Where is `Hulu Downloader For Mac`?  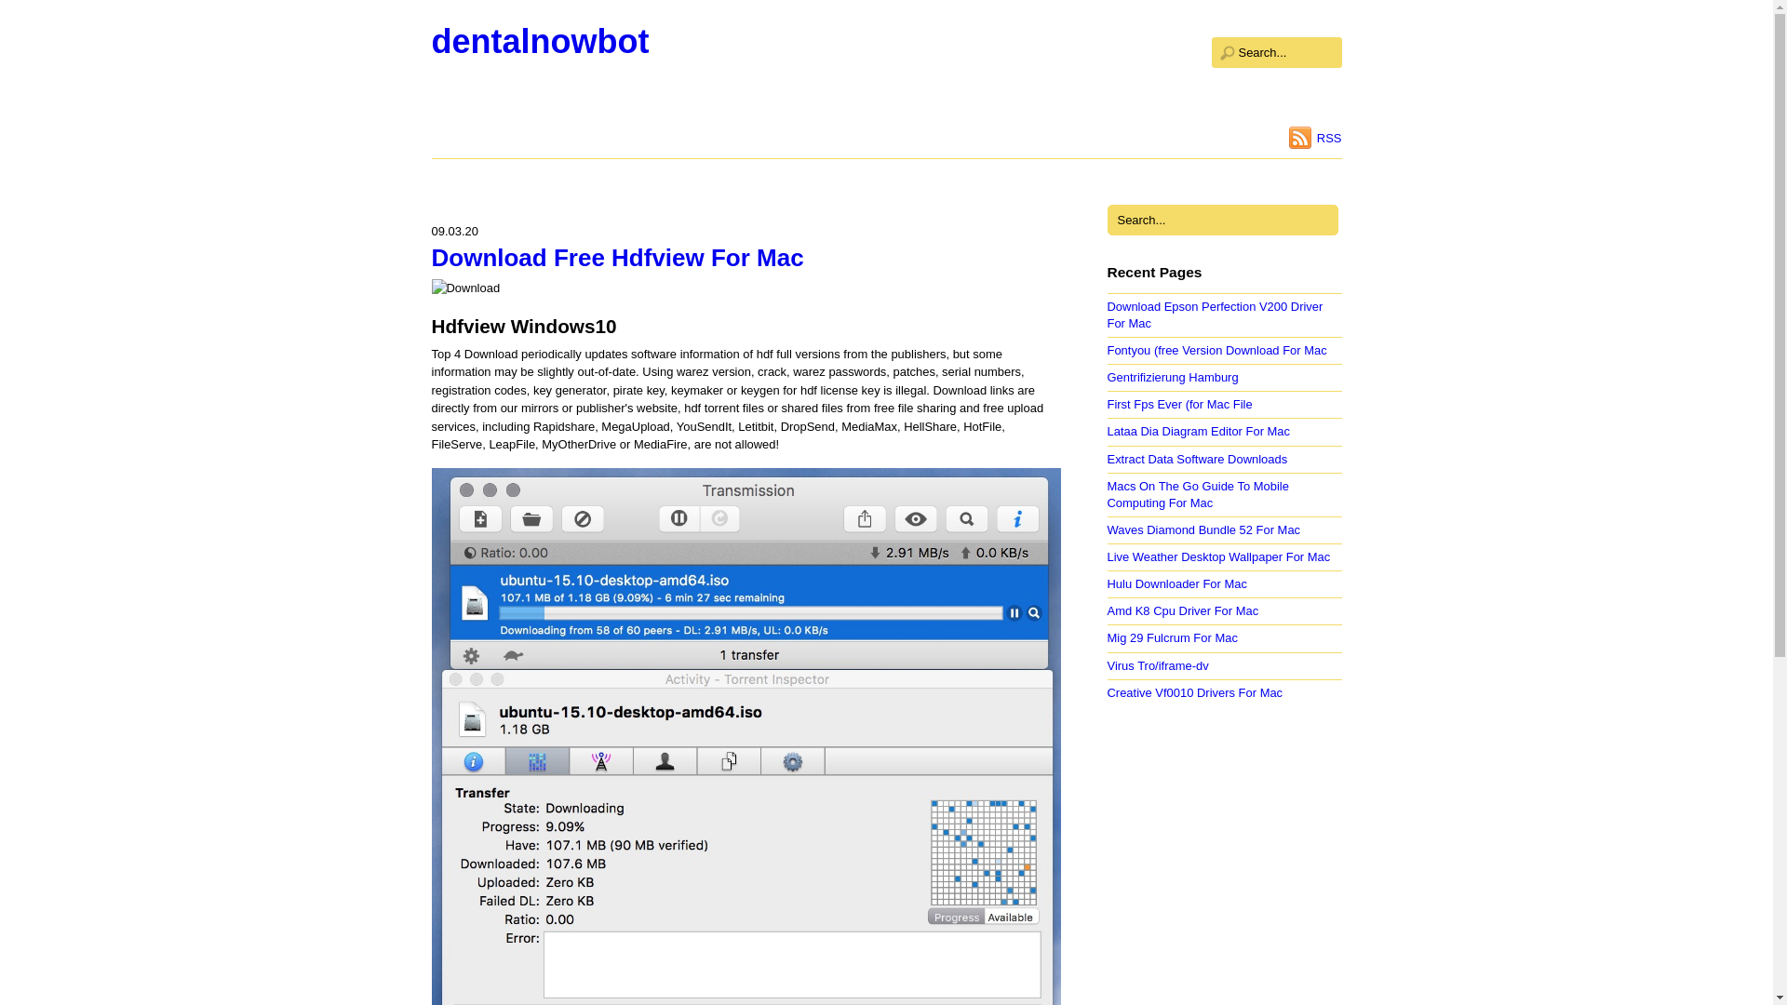
Hulu Downloader For Mac is located at coordinates (1177, 583).